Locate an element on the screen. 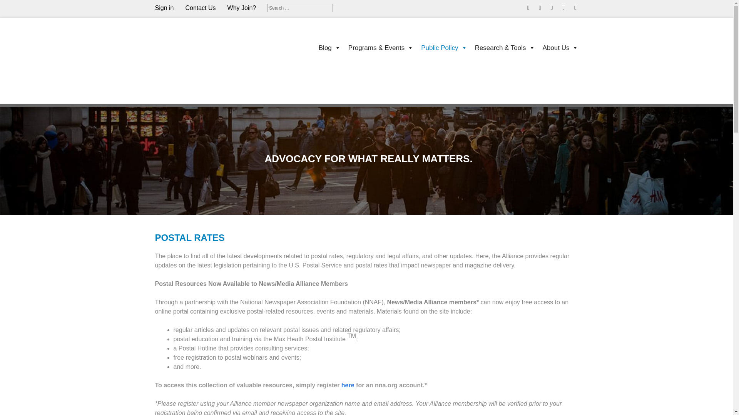 Image resolution: width=739 pixels, height=415 pixels. Why Join? is located at coordinates (247, 8).